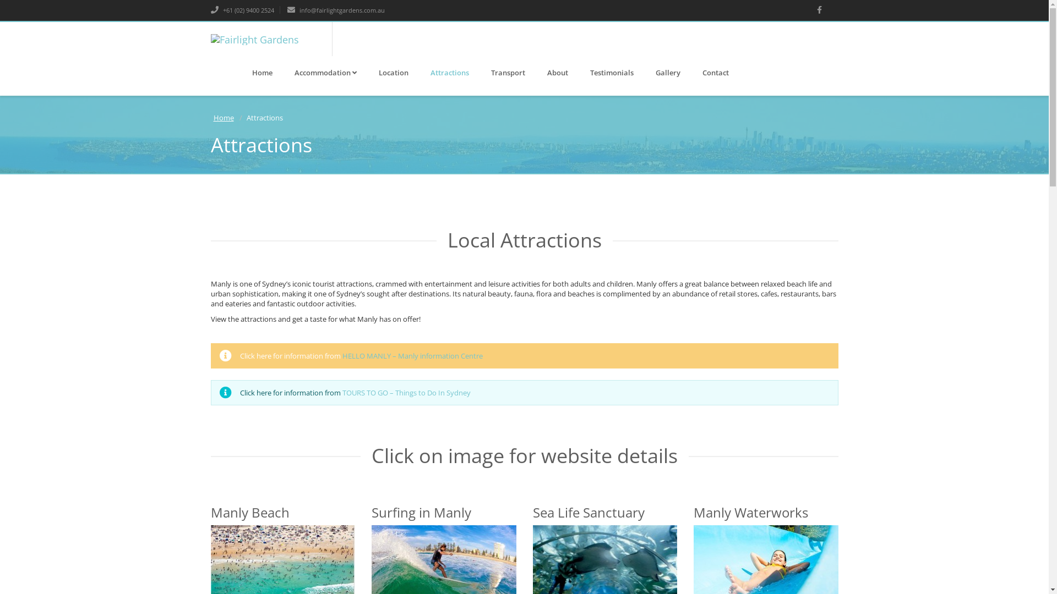 The height and width of the screenshot is (594, 1057). Describe the element at coordinates (422, 513) in the screenshot. I see `Surfing in Manly` at that location.